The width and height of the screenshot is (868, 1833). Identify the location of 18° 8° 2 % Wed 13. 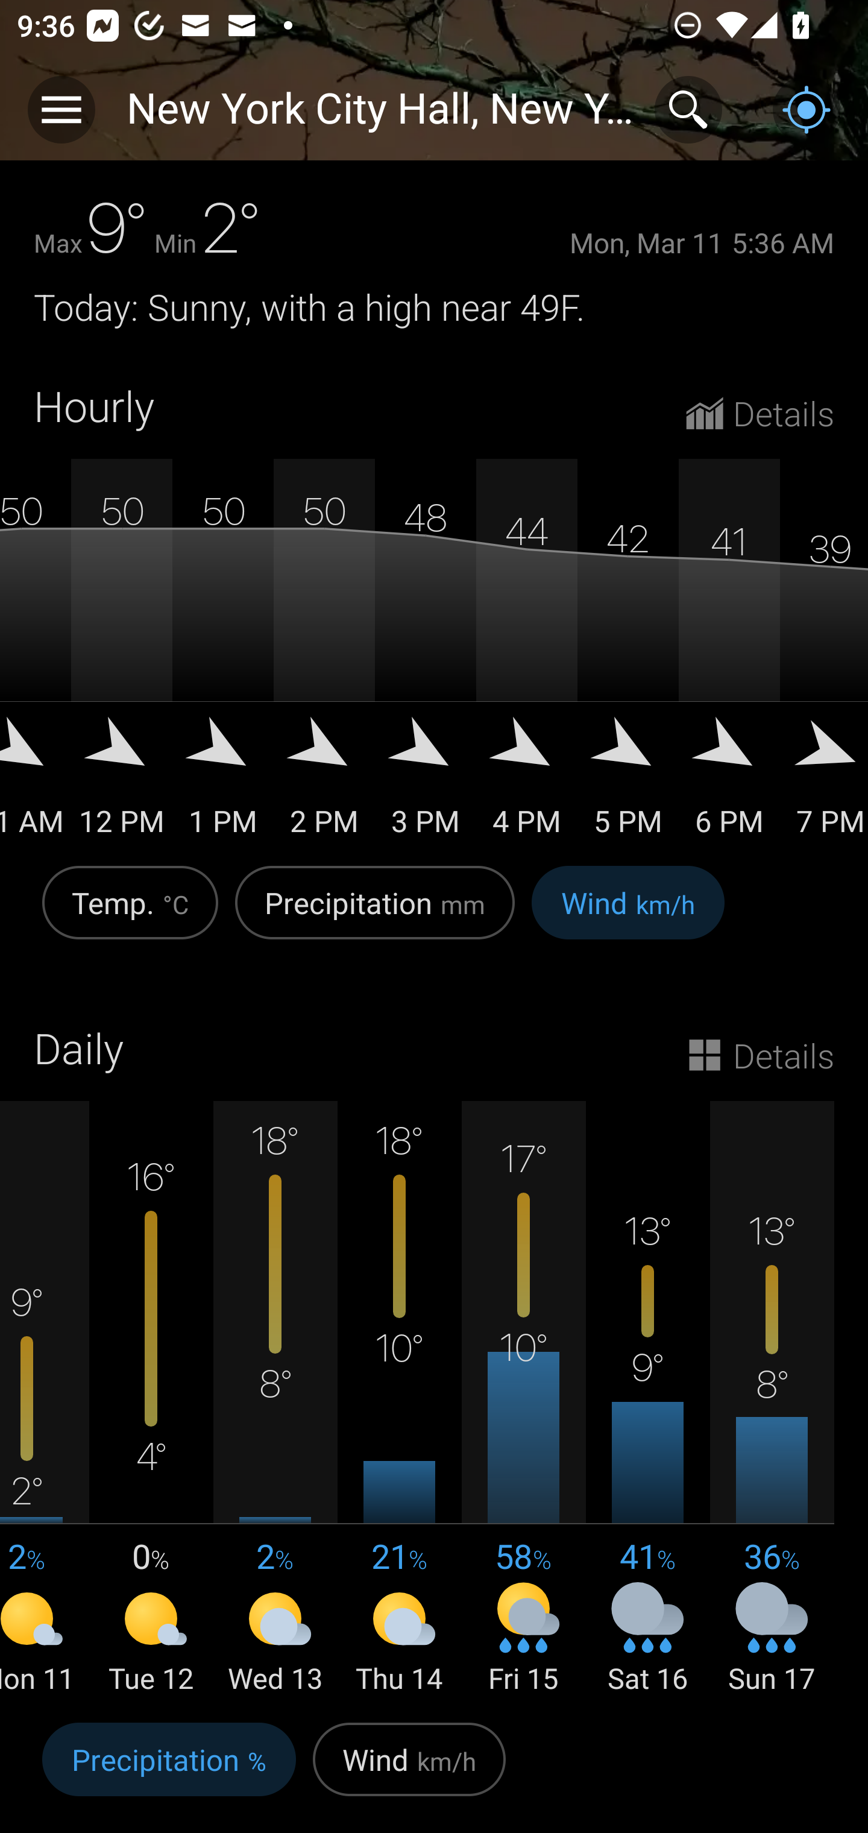
(275, 1399).